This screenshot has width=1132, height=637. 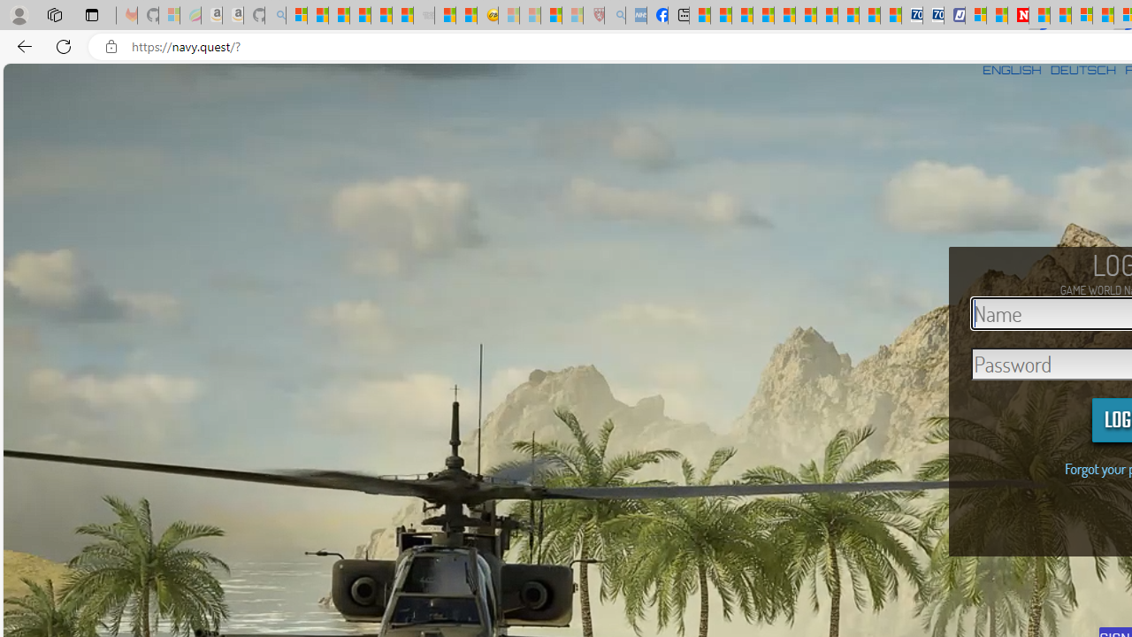 What do you see at coordinates (1059, 16) in the screenshot?
I see `14 Common Myths Debunked By Scientific Facts` at bounding box center [1059, 16].